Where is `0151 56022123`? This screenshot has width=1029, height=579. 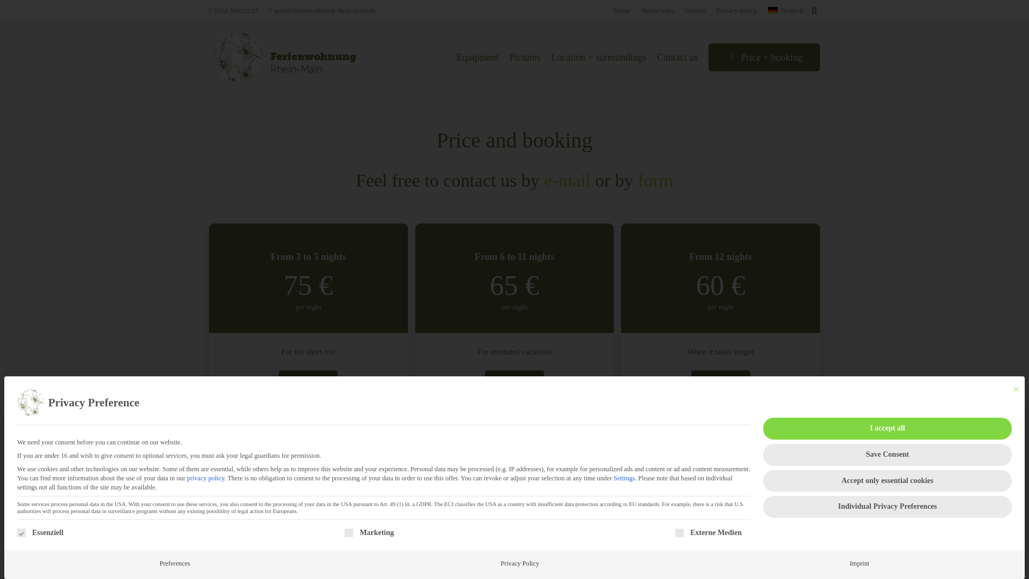
0151 56022123 is located at coordinates (233, 10).